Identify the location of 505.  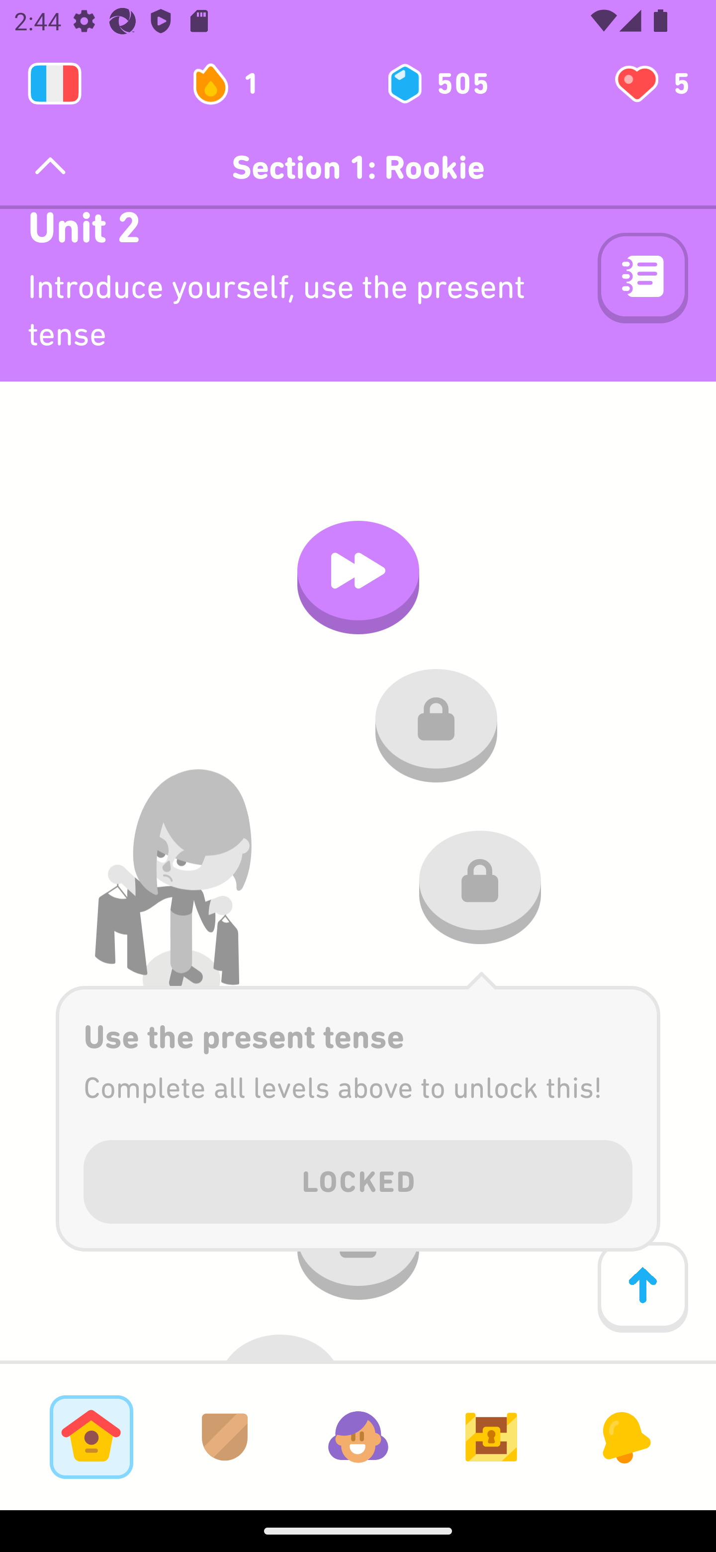
(437, 84).